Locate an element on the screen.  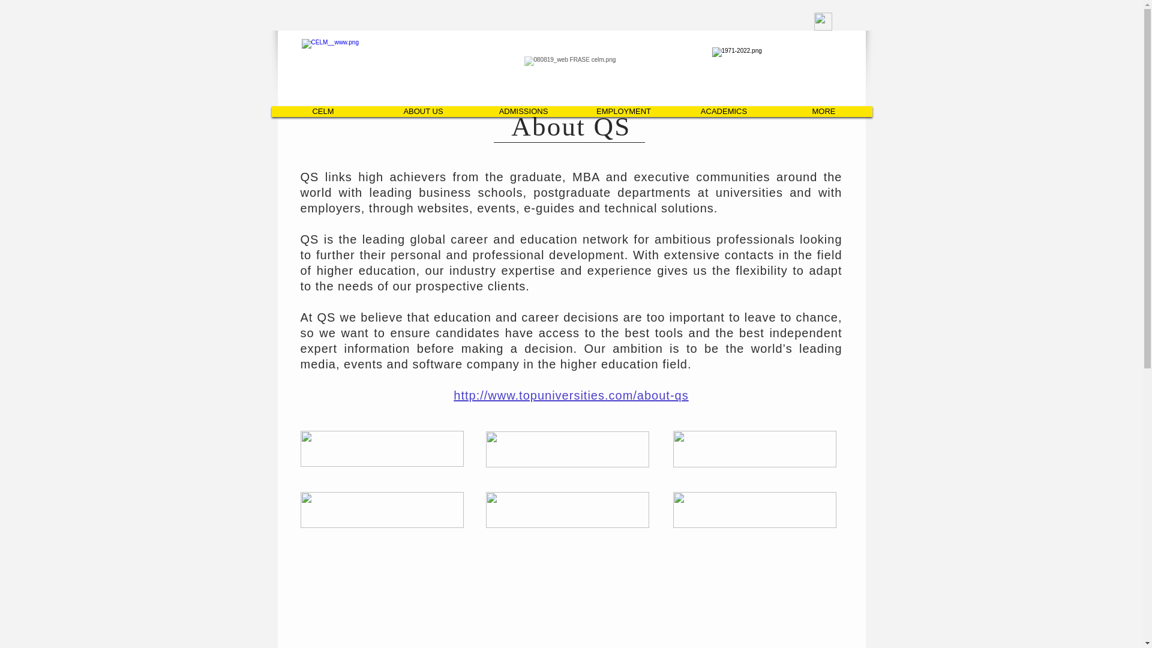
External YouTube is located at coordinates (572, 597).